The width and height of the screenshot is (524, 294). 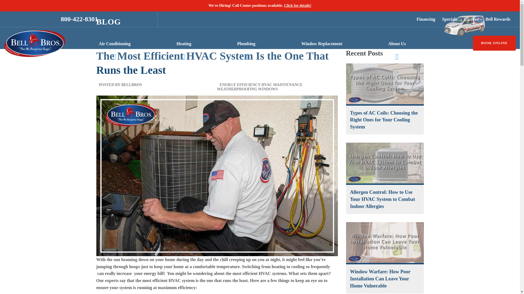 I want to click on Specials, so click(x=449, y=19).